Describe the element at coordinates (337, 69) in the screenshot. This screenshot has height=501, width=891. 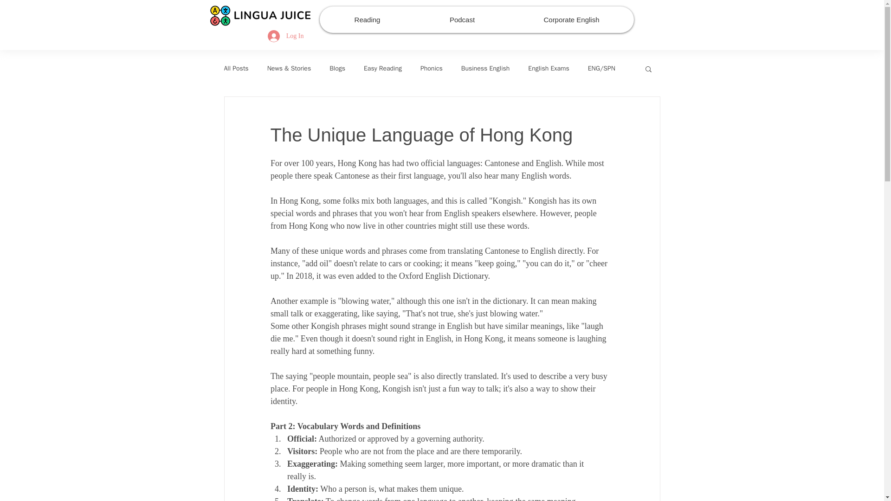
I see `Blogs` at that location.